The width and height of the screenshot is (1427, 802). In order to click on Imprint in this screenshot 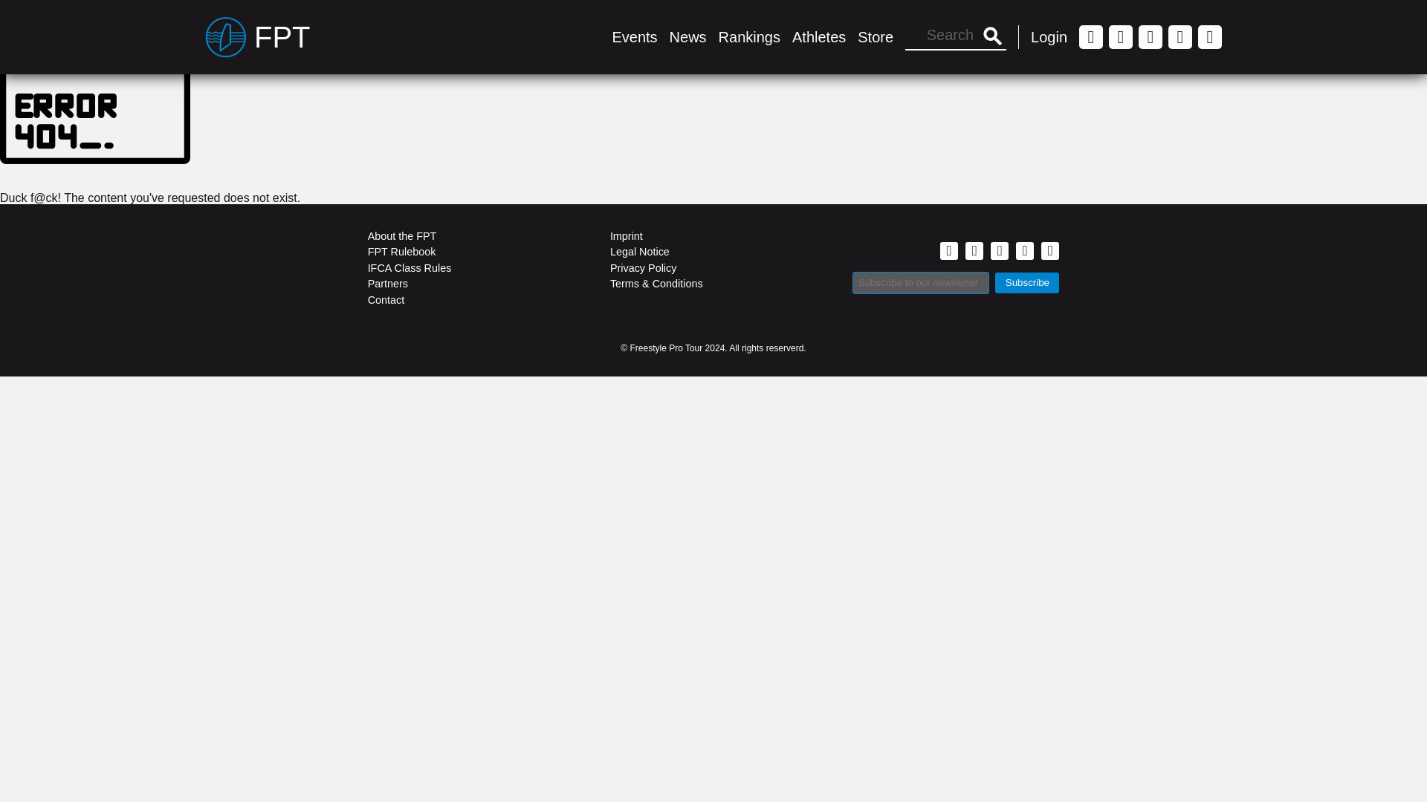, I will do `click(713, 236)`.